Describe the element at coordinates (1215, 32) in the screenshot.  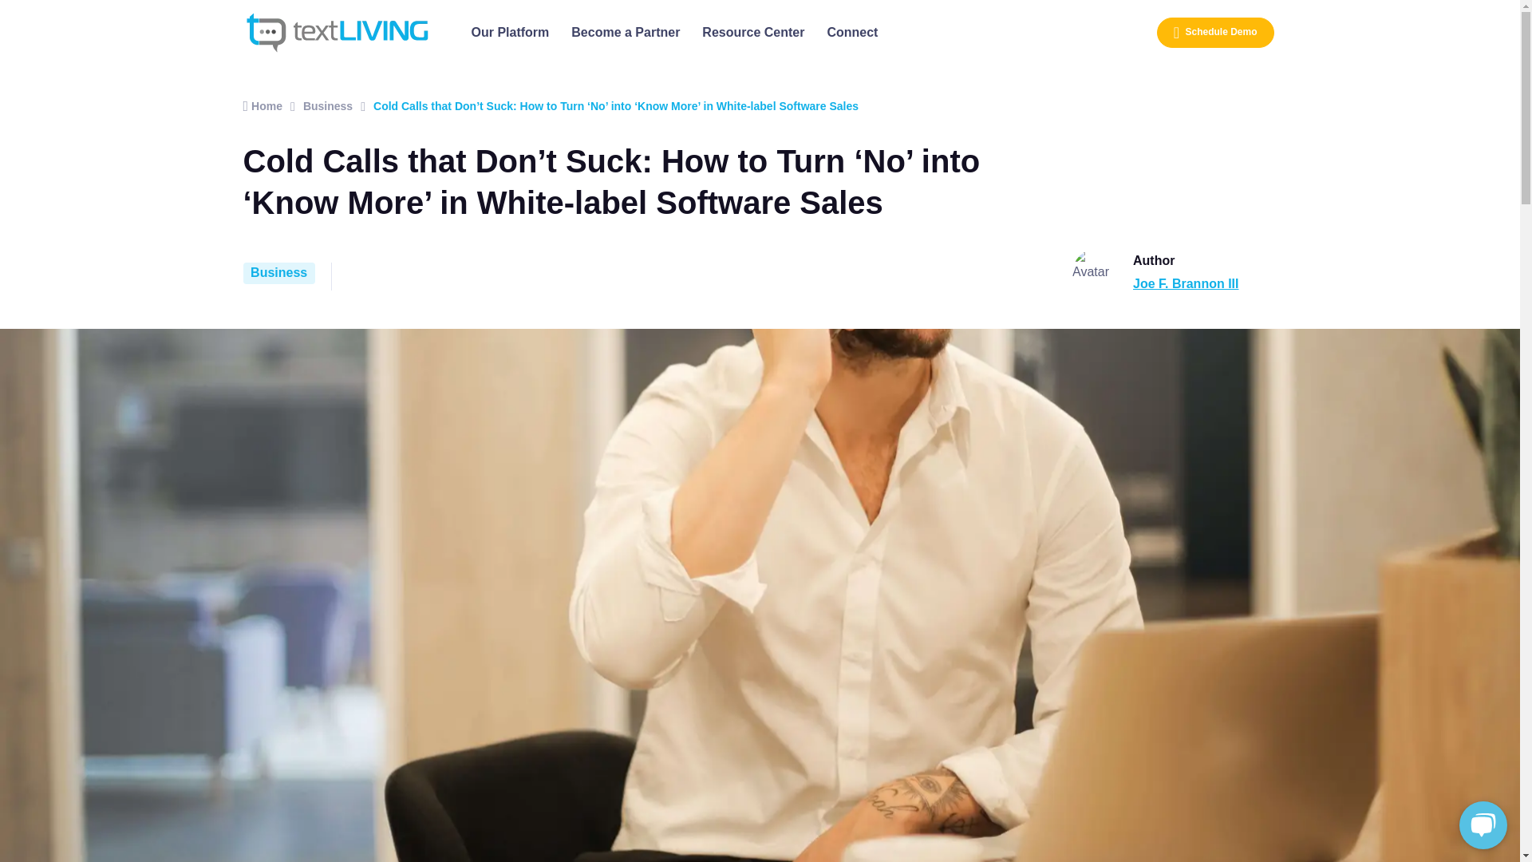
I see ` Schedule Demo` at that location.